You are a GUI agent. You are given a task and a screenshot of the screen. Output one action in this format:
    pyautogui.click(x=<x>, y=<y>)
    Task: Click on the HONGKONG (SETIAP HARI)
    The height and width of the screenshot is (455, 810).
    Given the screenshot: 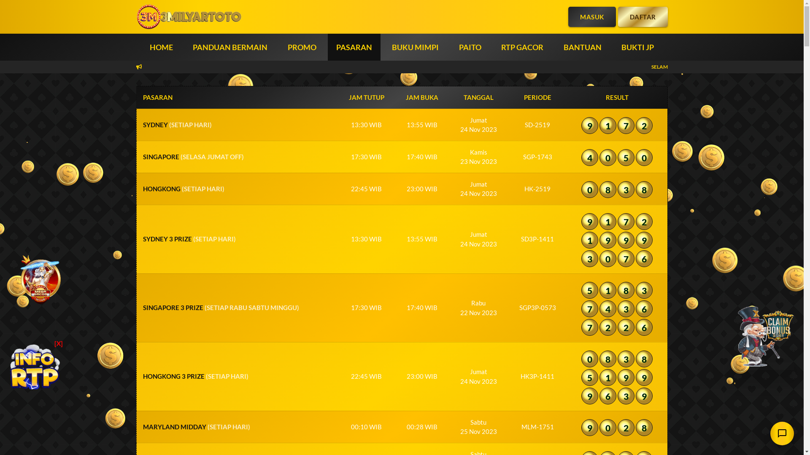 What is the action you would take?
    pyautogui.click(x=183, y=189)
    